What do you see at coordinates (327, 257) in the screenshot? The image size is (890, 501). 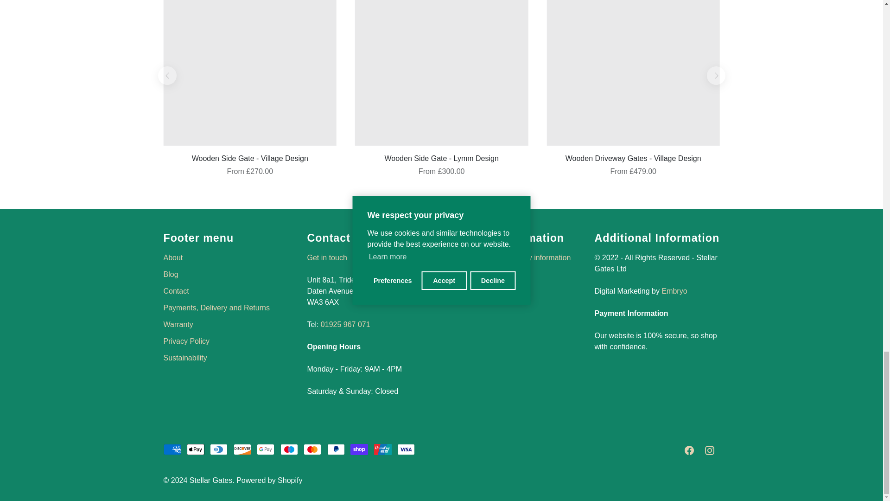 I see `Contact` at bounding box center [327, 257].